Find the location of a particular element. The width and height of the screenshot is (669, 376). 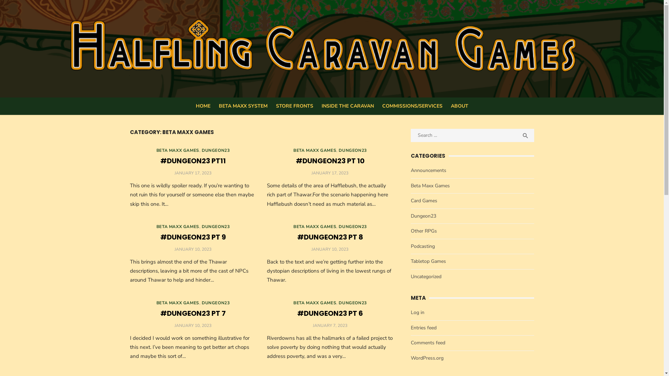

BETA MAXX GAMES is located at coordinates (315, 150).